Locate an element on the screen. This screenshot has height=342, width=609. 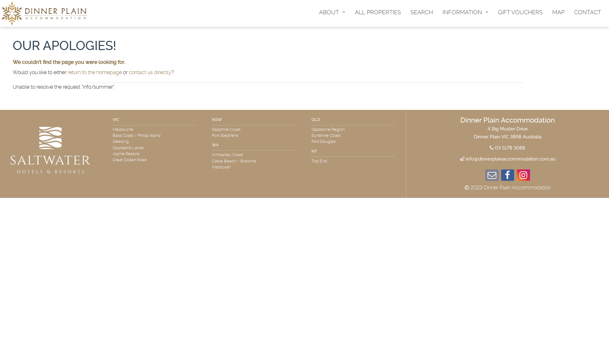
INFORMATION is located at coordinates (466, 12).